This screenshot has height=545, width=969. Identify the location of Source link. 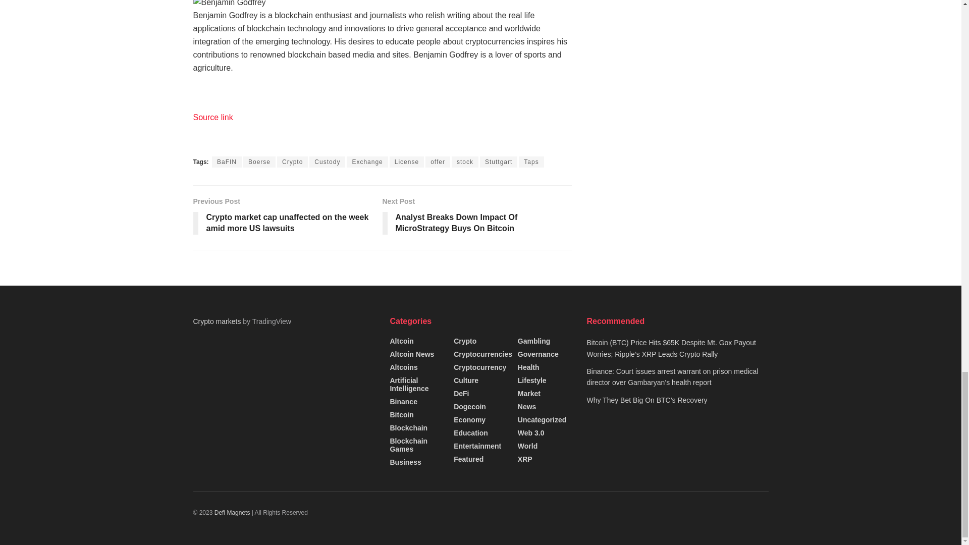
(212, 117).